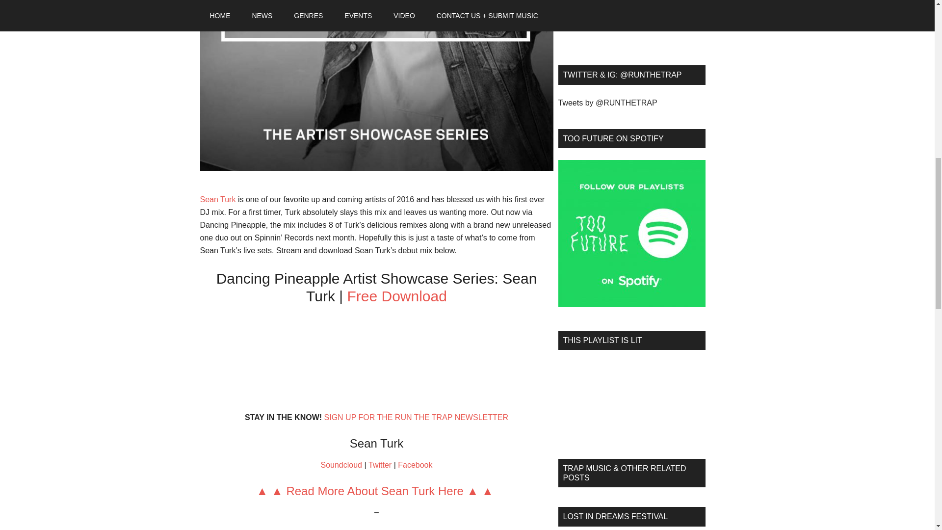  Describe the element at coordinates (415, 417) in the screenshot. I see ` SIGN UP FOR THE RUN THE TRAP NEWSLETTER` at that location.